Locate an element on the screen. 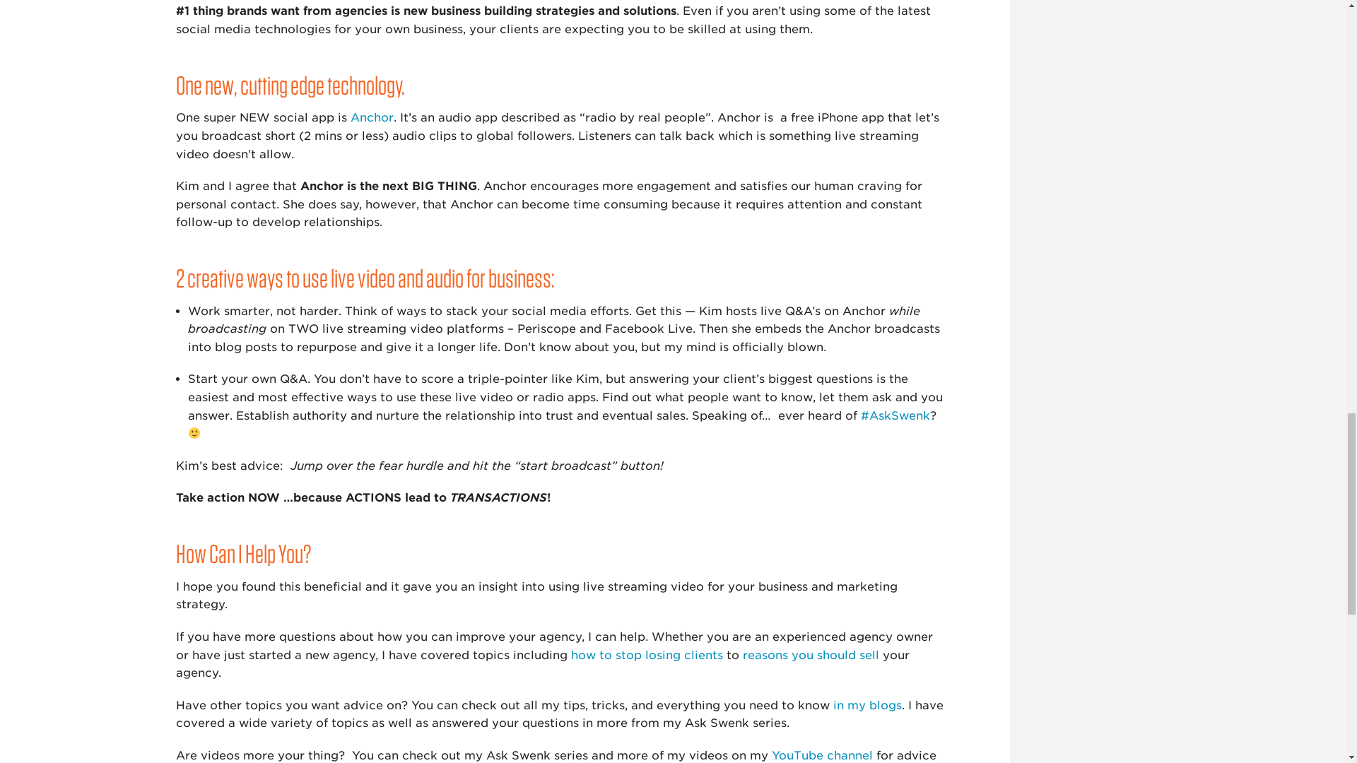 Image resolution: width=1357 pixels, height=763 pixels. YouTube channel is located at coordinates (822, 755).